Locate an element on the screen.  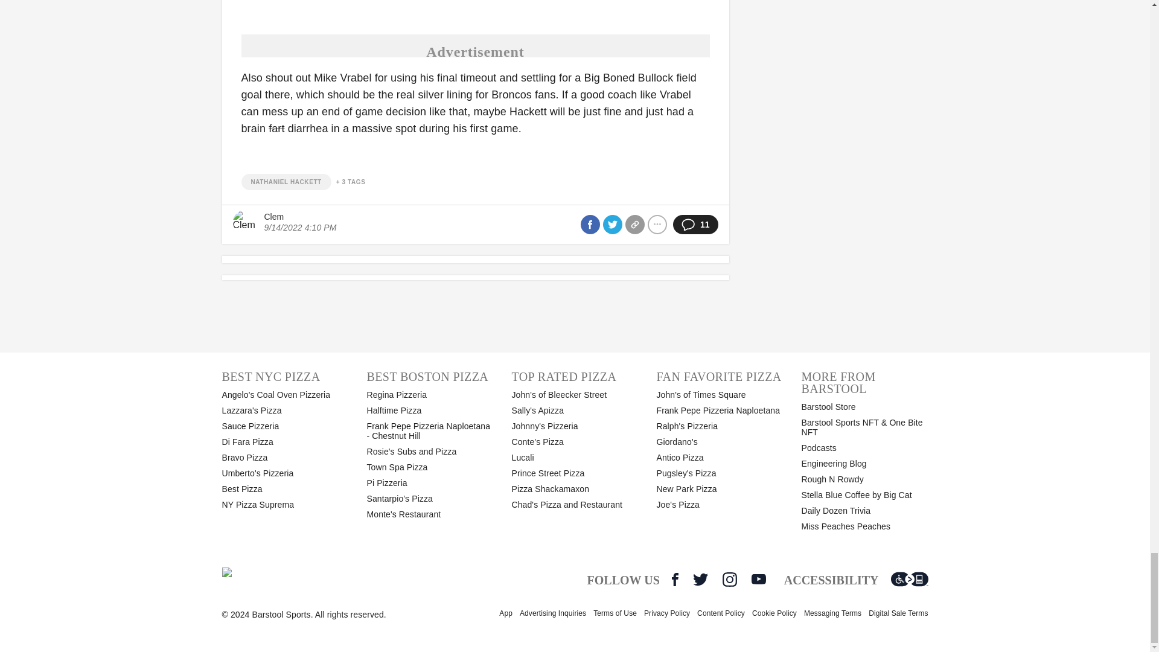
Level Access website accessibility icon is located at coordinates (909, 580).